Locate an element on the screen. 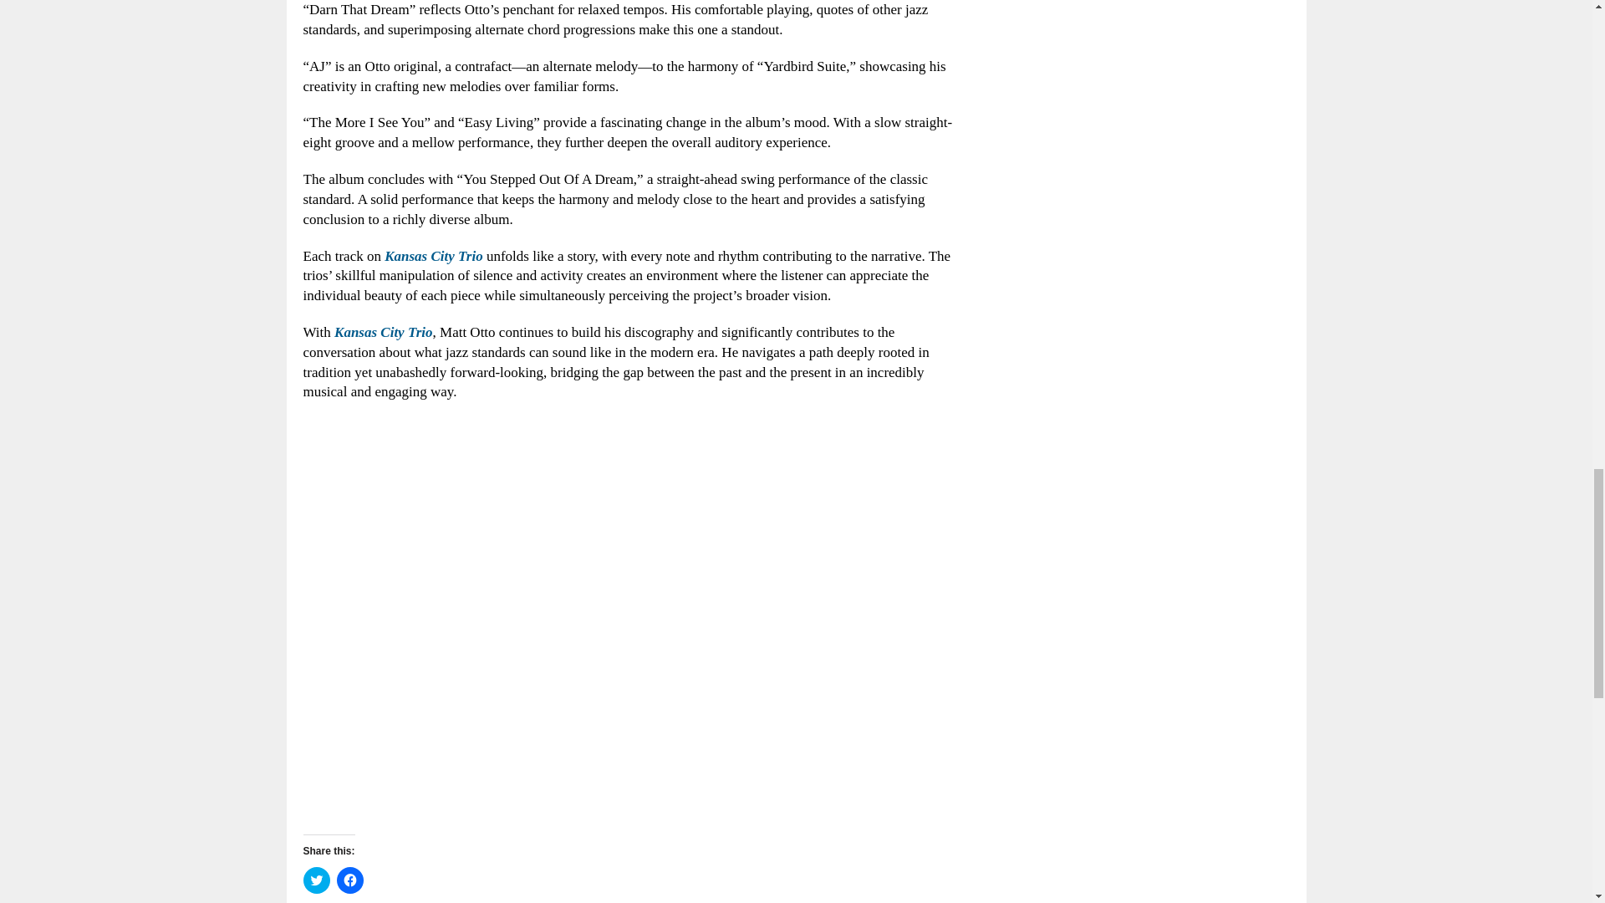  Click to share on Facebook is located at coordinates (349, 880).